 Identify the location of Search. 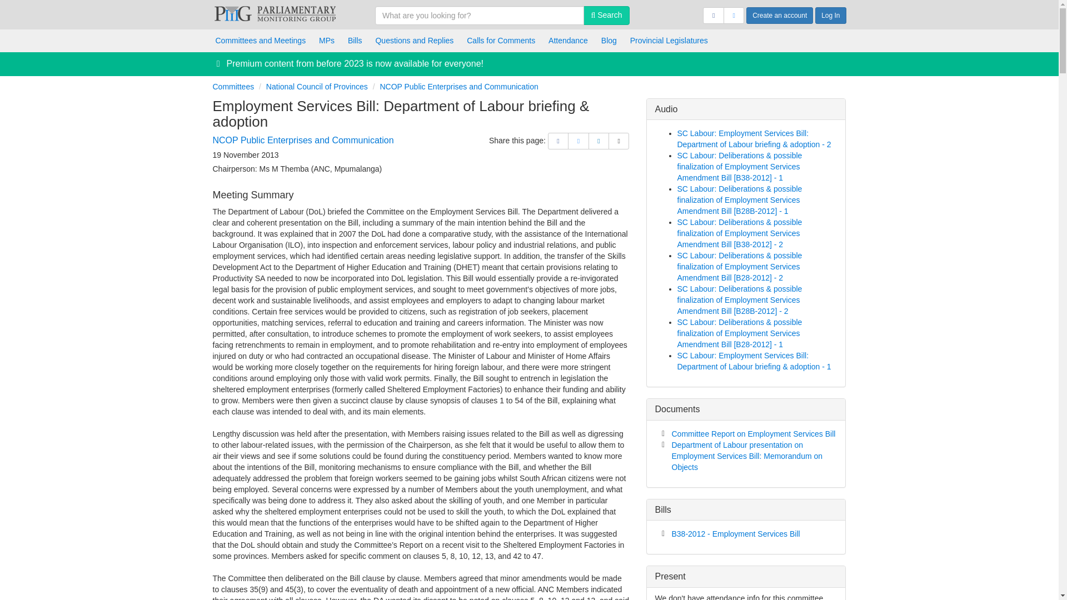
(606, 16).